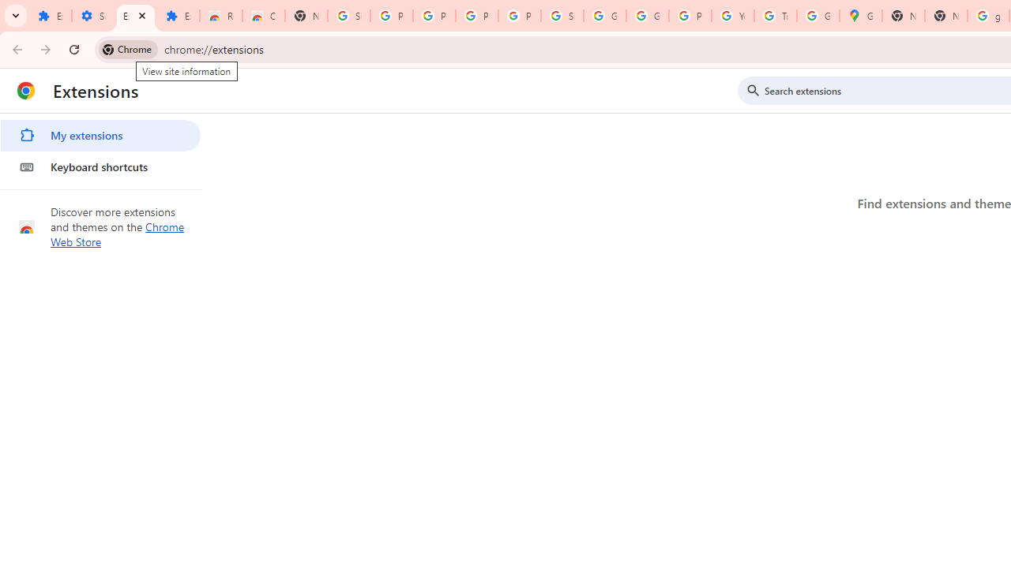 This screenshot has height=568, width=1011. I want to click on Google Maps, so click(861, 16).